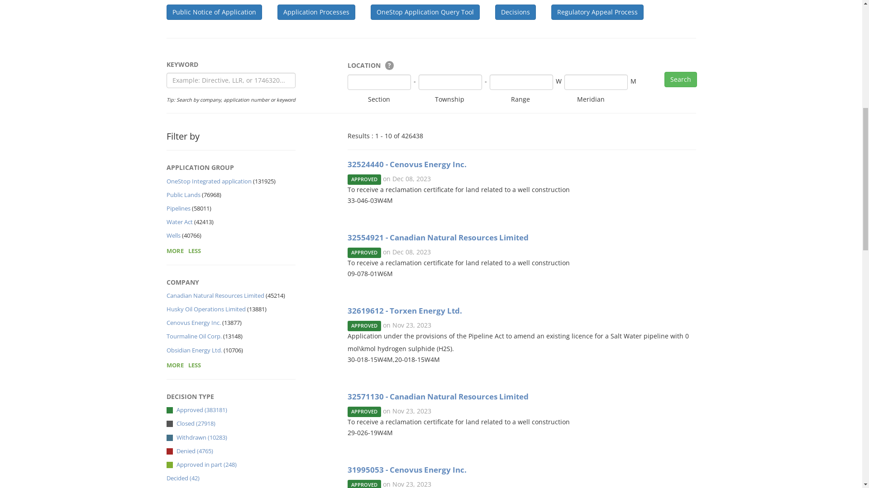  Describe the element at coordinates (667, 14) in the screenshot. I see `Search` at that location.